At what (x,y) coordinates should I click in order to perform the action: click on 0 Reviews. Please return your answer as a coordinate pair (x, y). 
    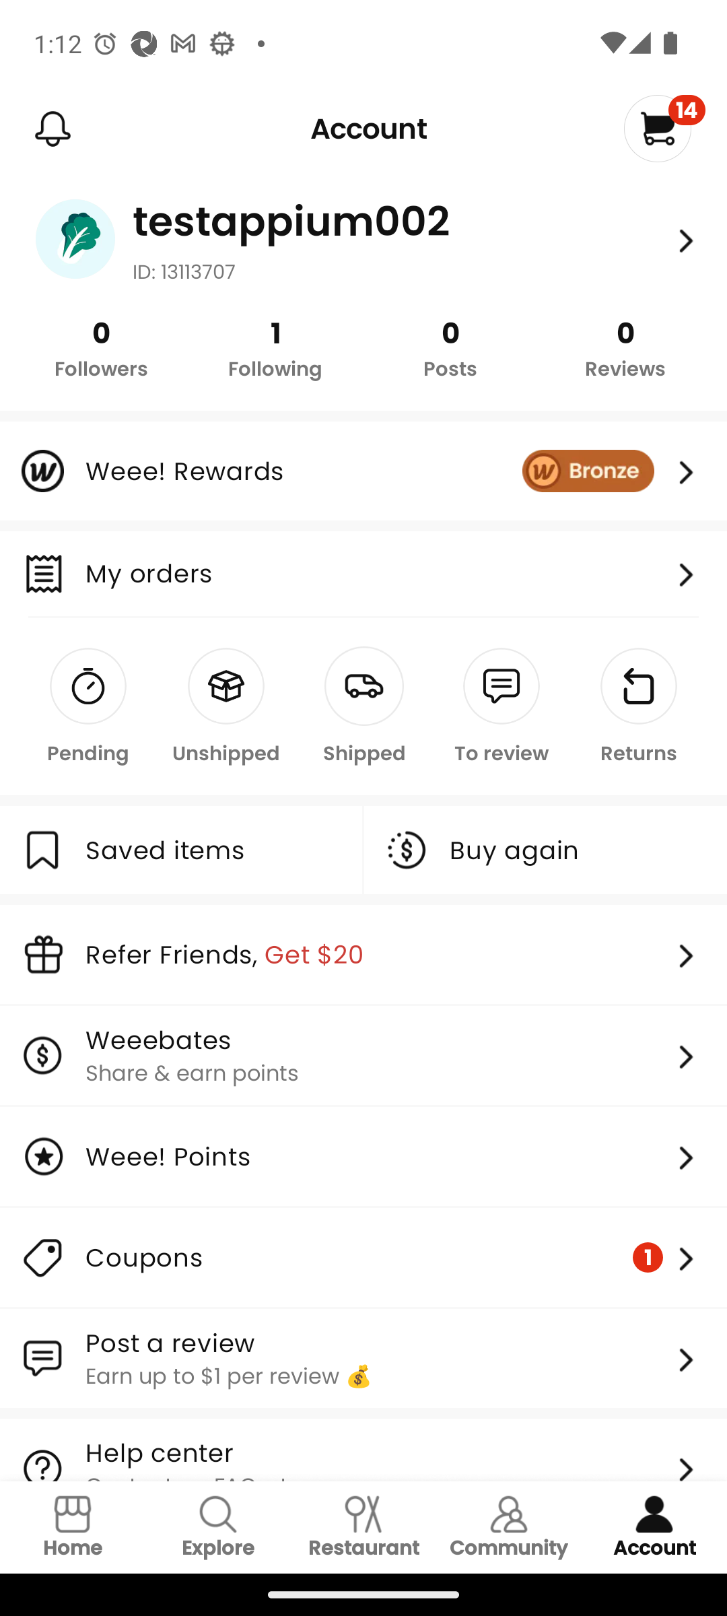
    Looking at the image, I should click on (625, 347).